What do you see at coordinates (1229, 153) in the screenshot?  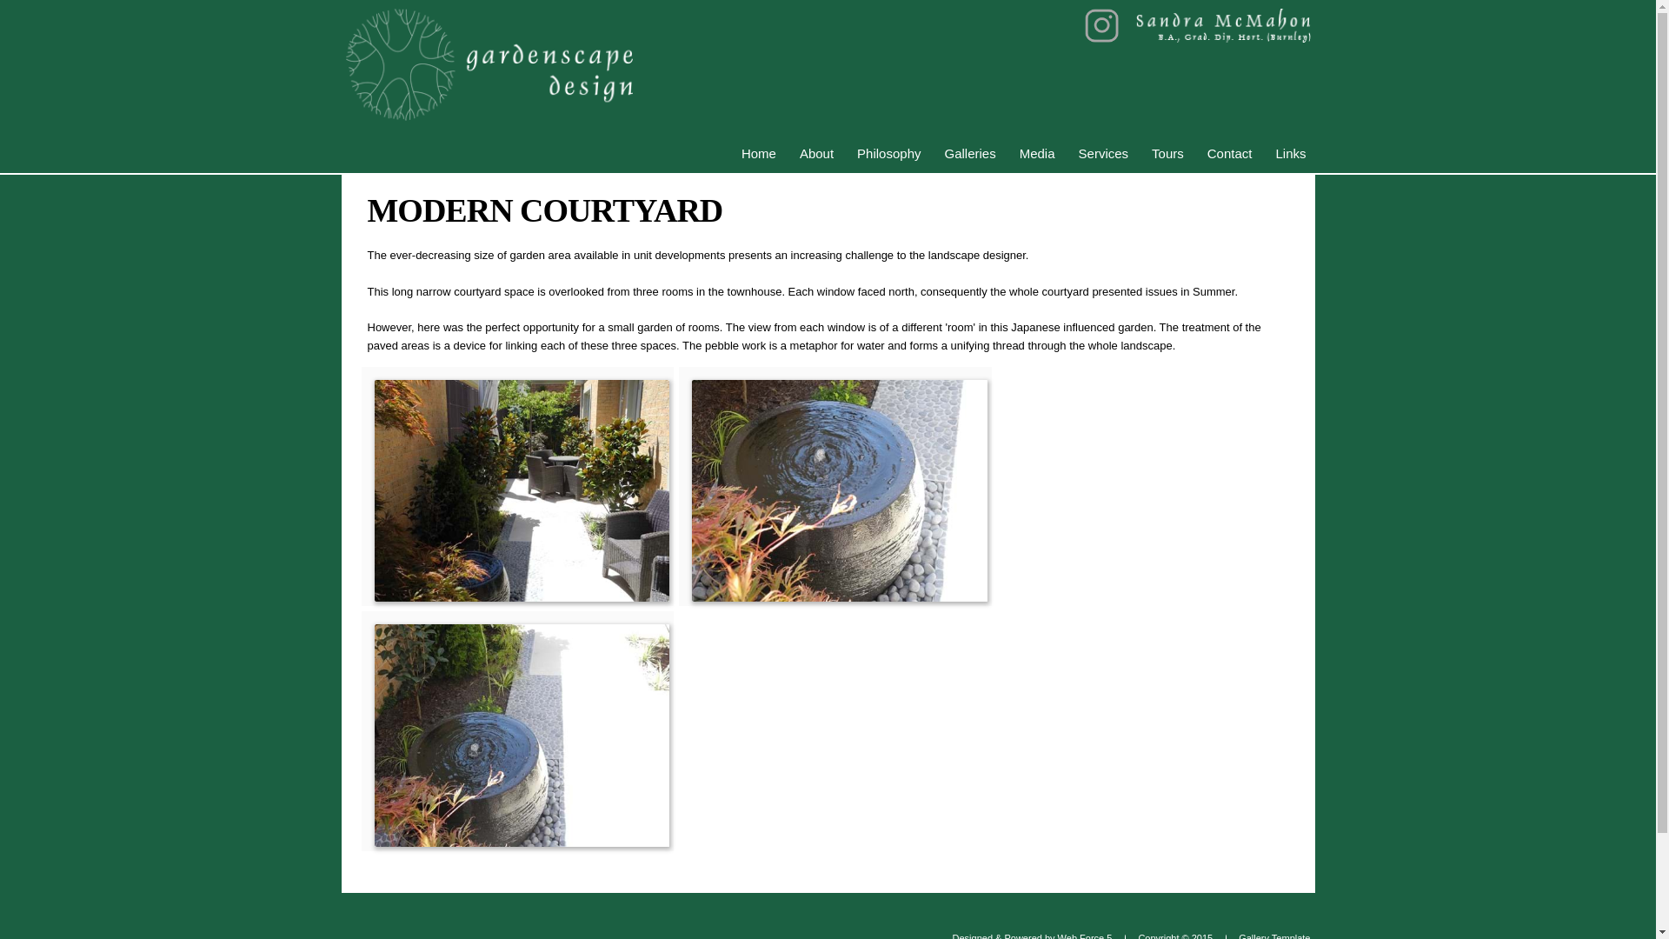 I see `Contact` at bounding box center [1229, 153].